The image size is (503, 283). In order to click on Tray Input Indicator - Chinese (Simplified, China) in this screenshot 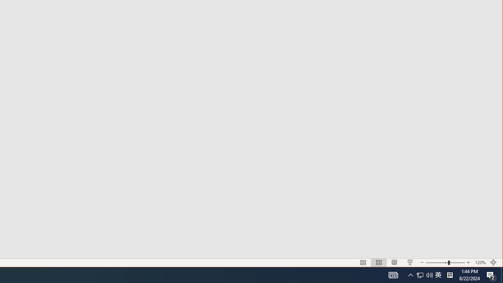, I will do `click(450, 275)`.